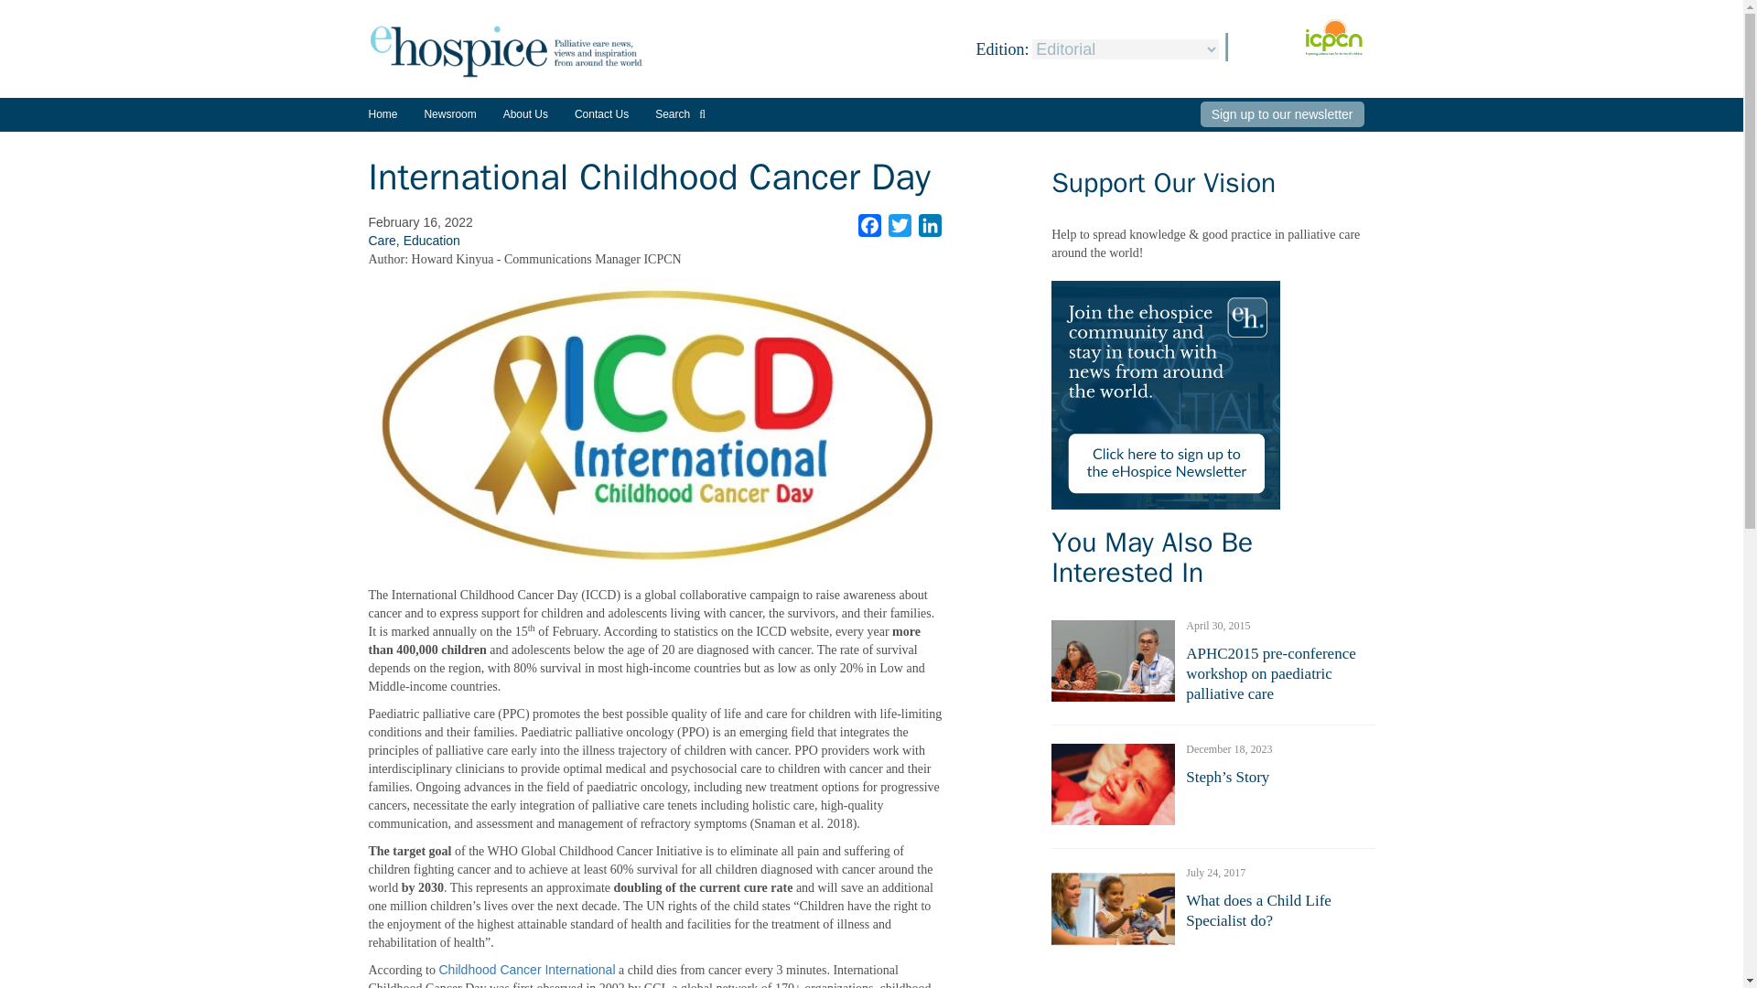 Image resolution: width=1757 pixels, height=988 pixels. What do you see at coordinates (382, 113) in the screenshot?
I see `Home` at bounding box center [382, 113].